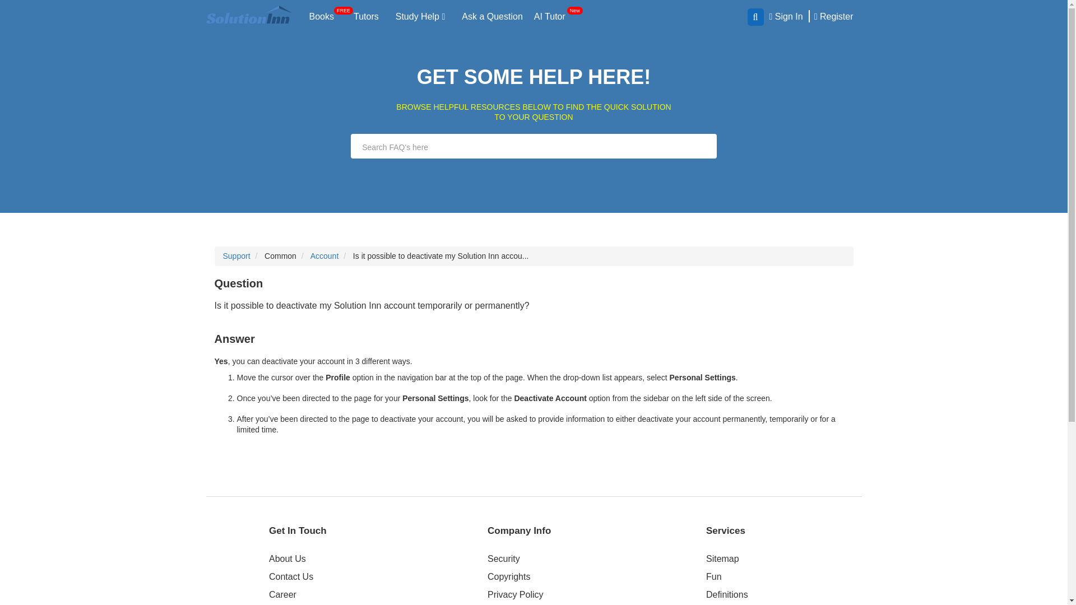  Describe the element at coordinates (834, 16) in the screenshot. I see `Ask a Question` at that location.